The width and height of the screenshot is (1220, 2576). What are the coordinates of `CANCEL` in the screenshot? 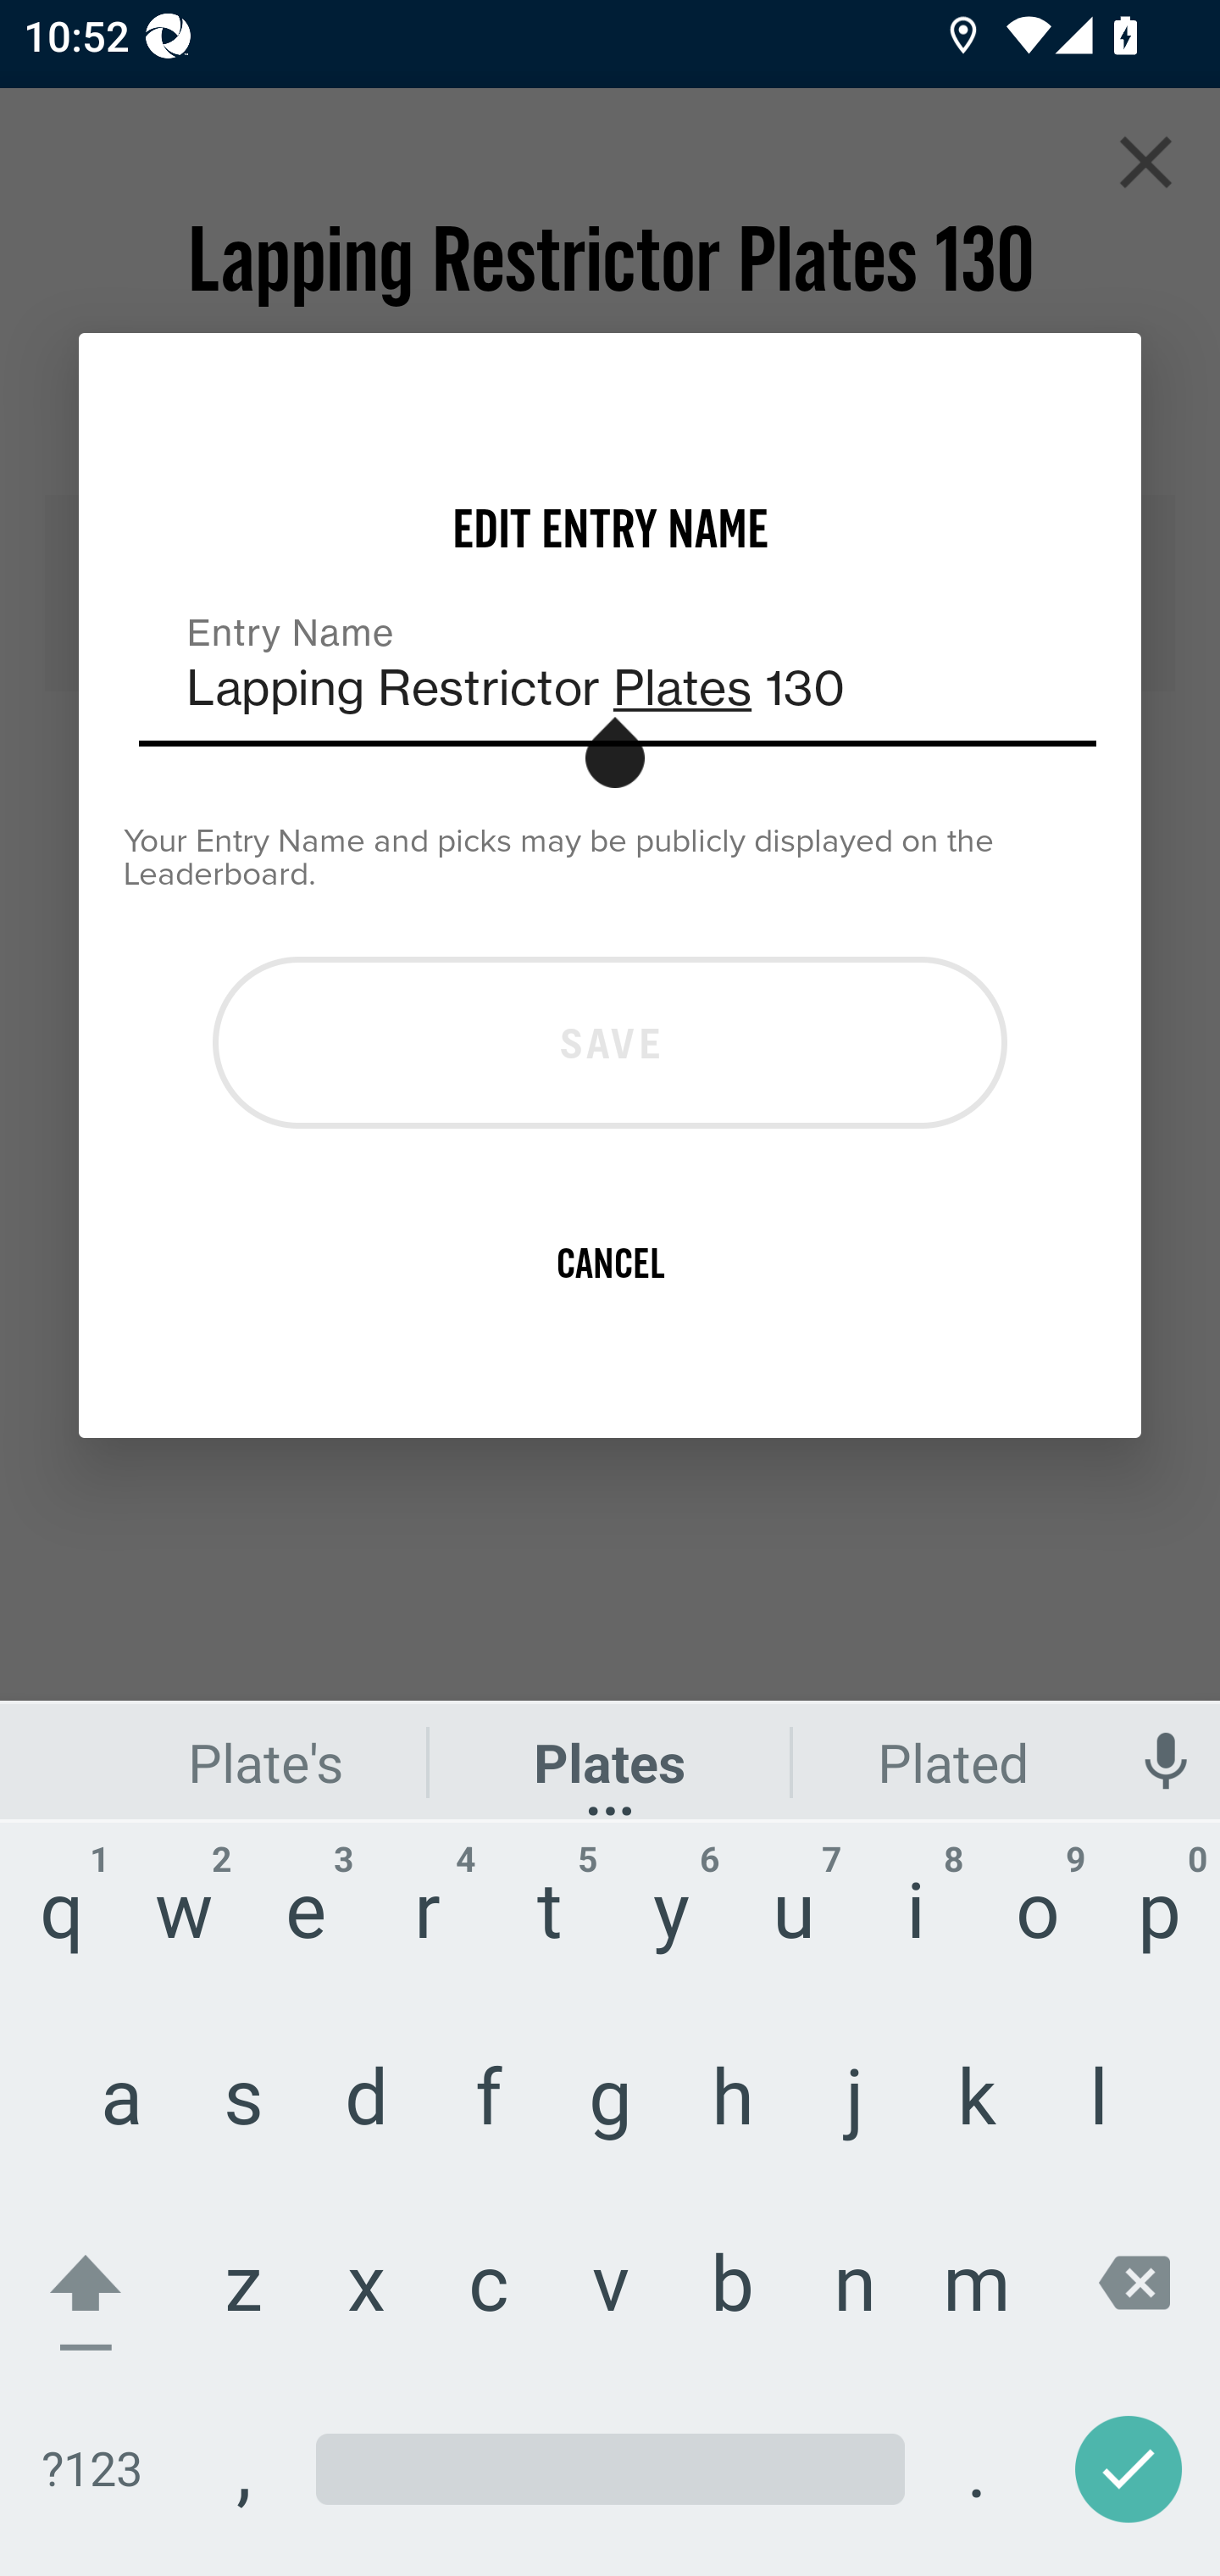 It's located at (610, 1262).